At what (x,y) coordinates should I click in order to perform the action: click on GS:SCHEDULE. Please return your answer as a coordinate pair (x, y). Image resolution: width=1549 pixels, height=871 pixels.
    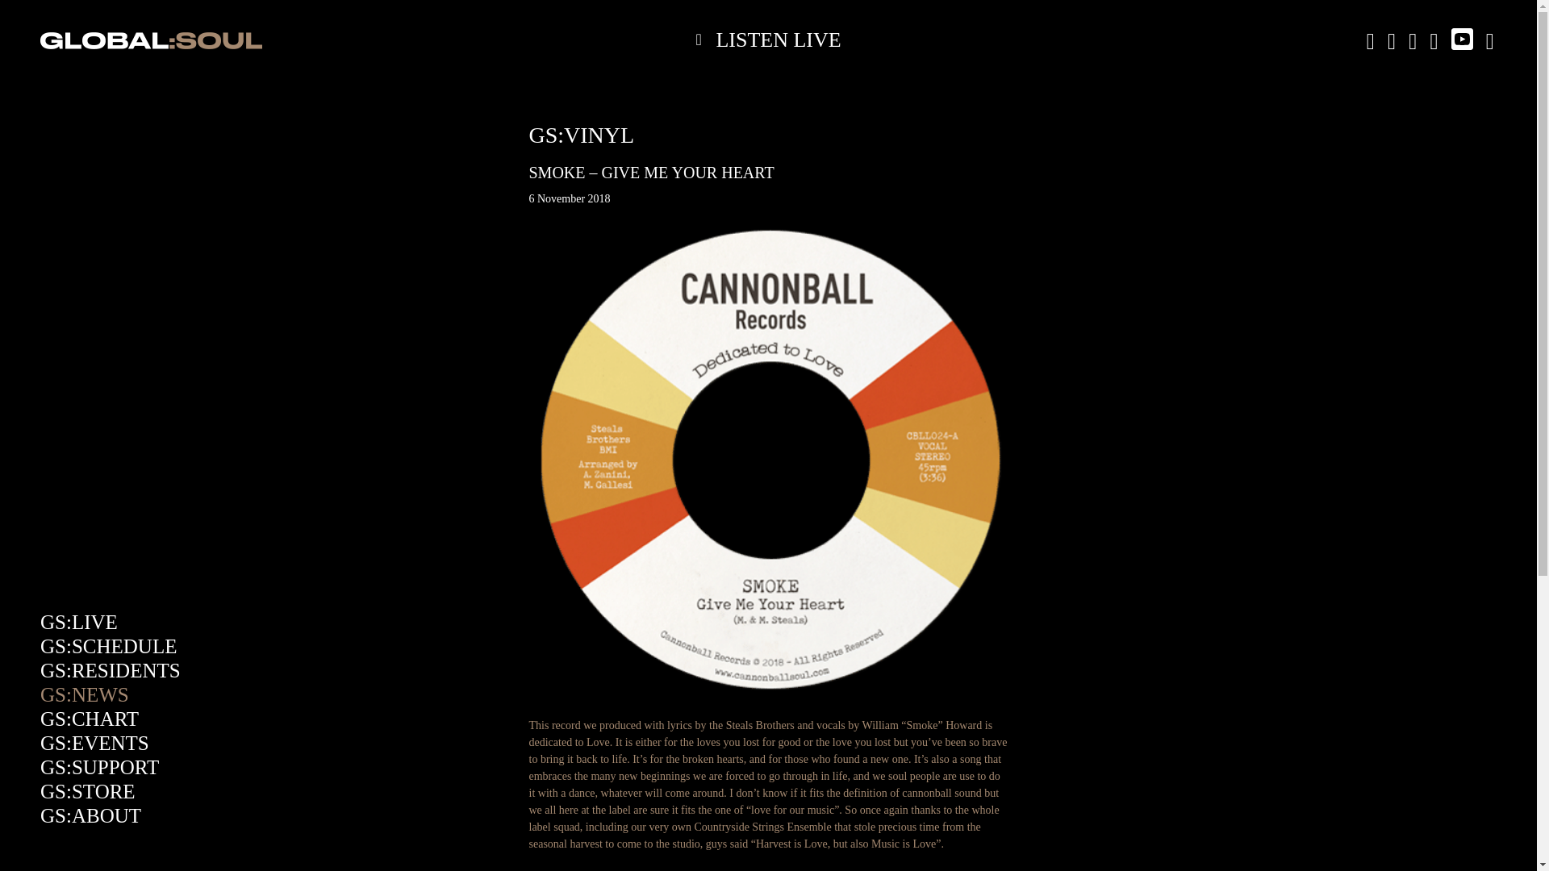
    Looking at the image, I should click on (108, 647).